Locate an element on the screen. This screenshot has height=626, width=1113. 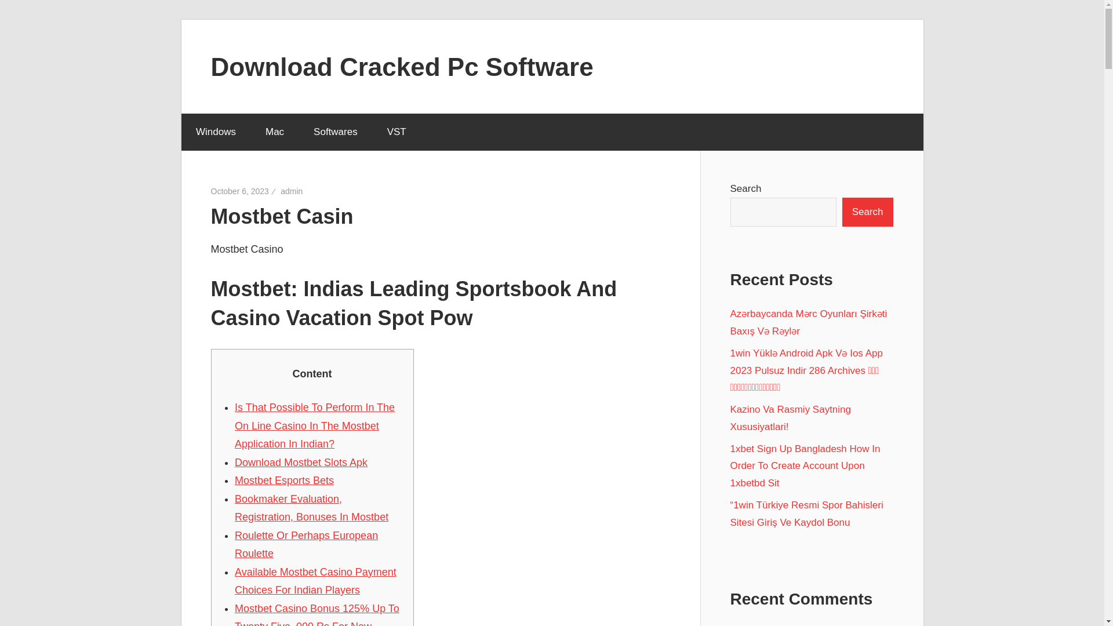
Bookmaker Evaluation, Registration, Bonuses In Mostbet is located at coordinates (312, 508).